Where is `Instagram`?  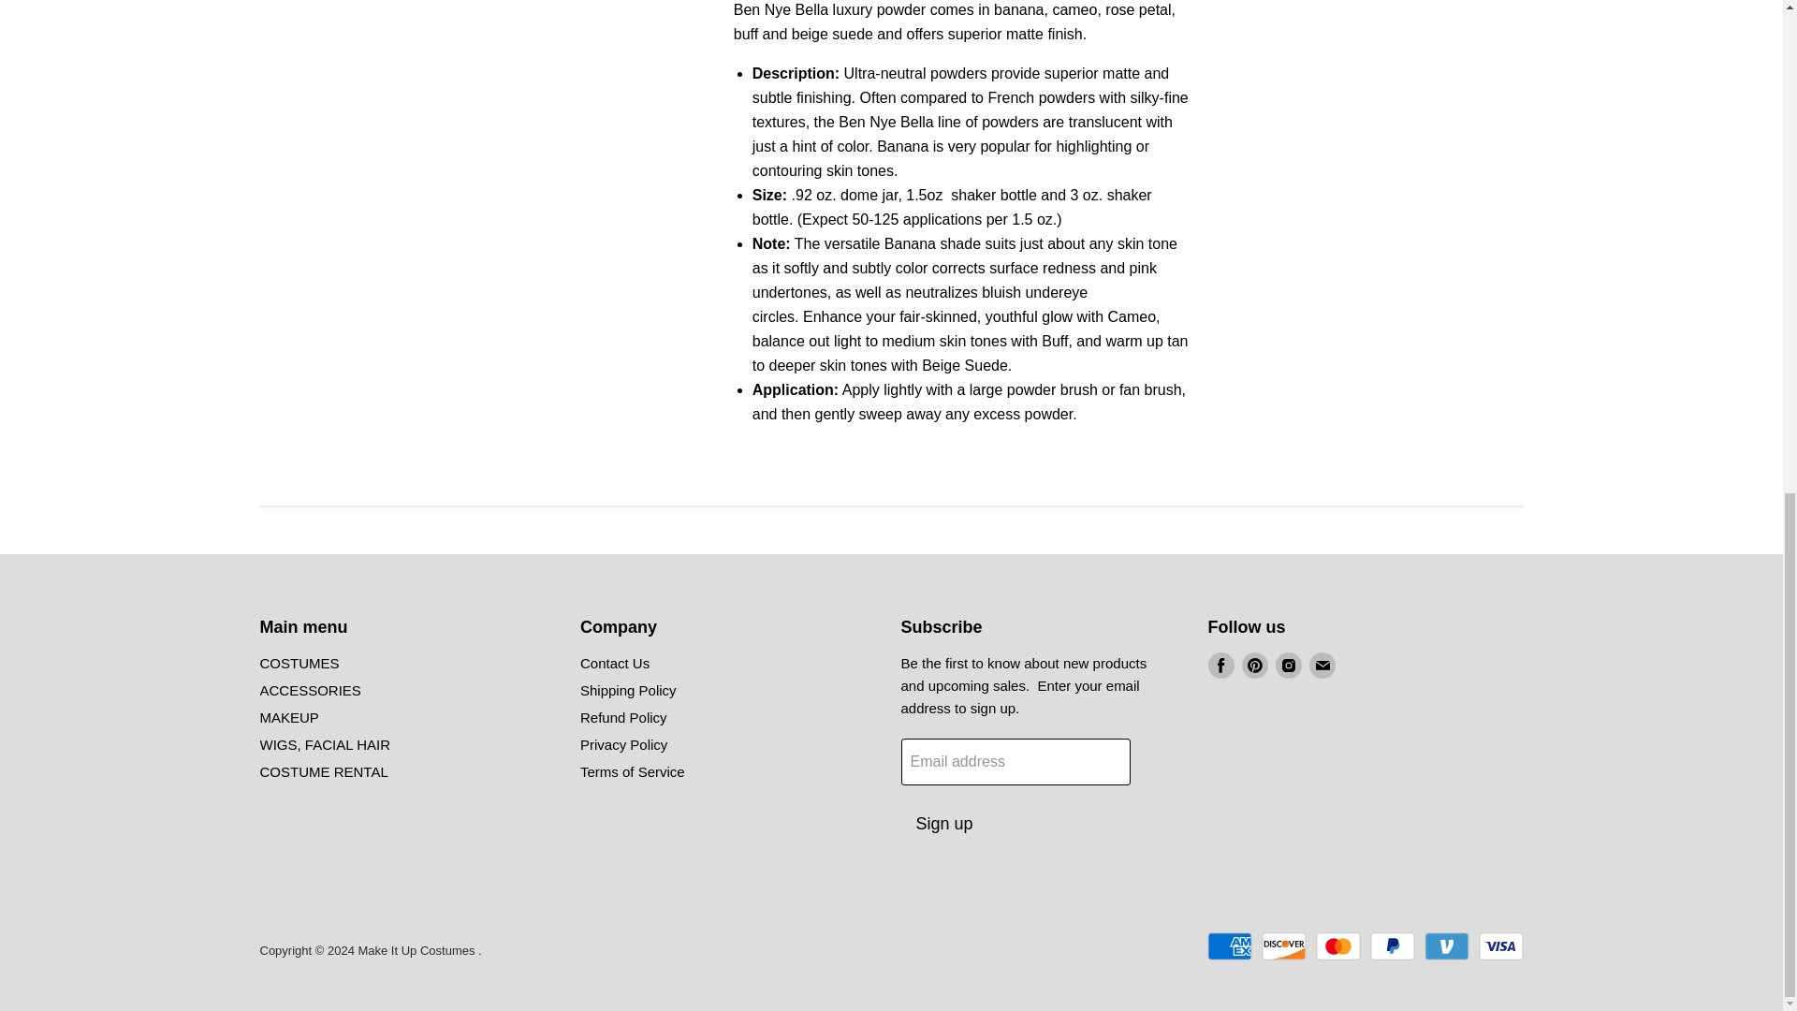
Instagram is located at coordinates (1287, 666).